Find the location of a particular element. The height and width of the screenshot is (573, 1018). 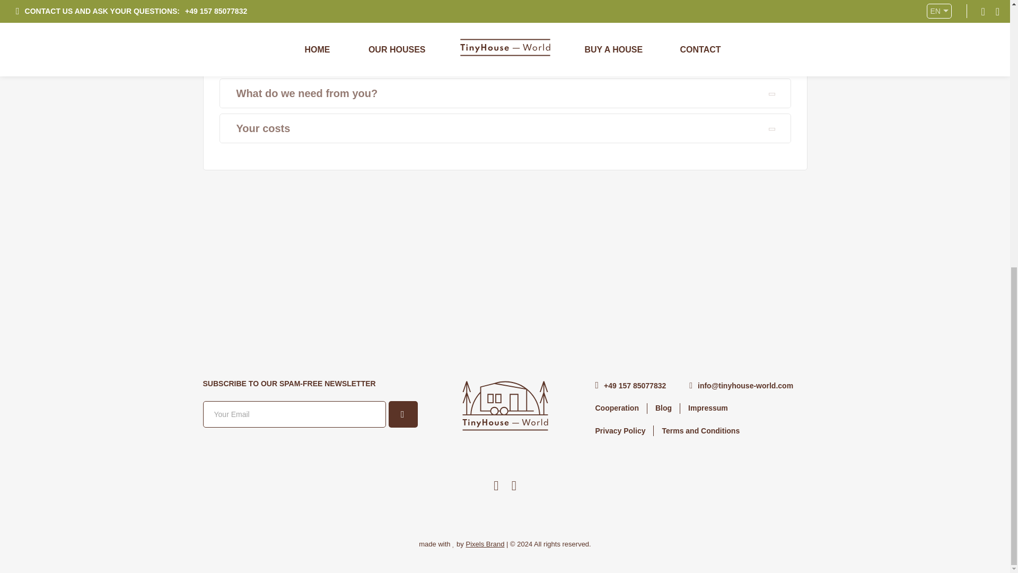

What do we need from you? is located at coordinates (505, 93).